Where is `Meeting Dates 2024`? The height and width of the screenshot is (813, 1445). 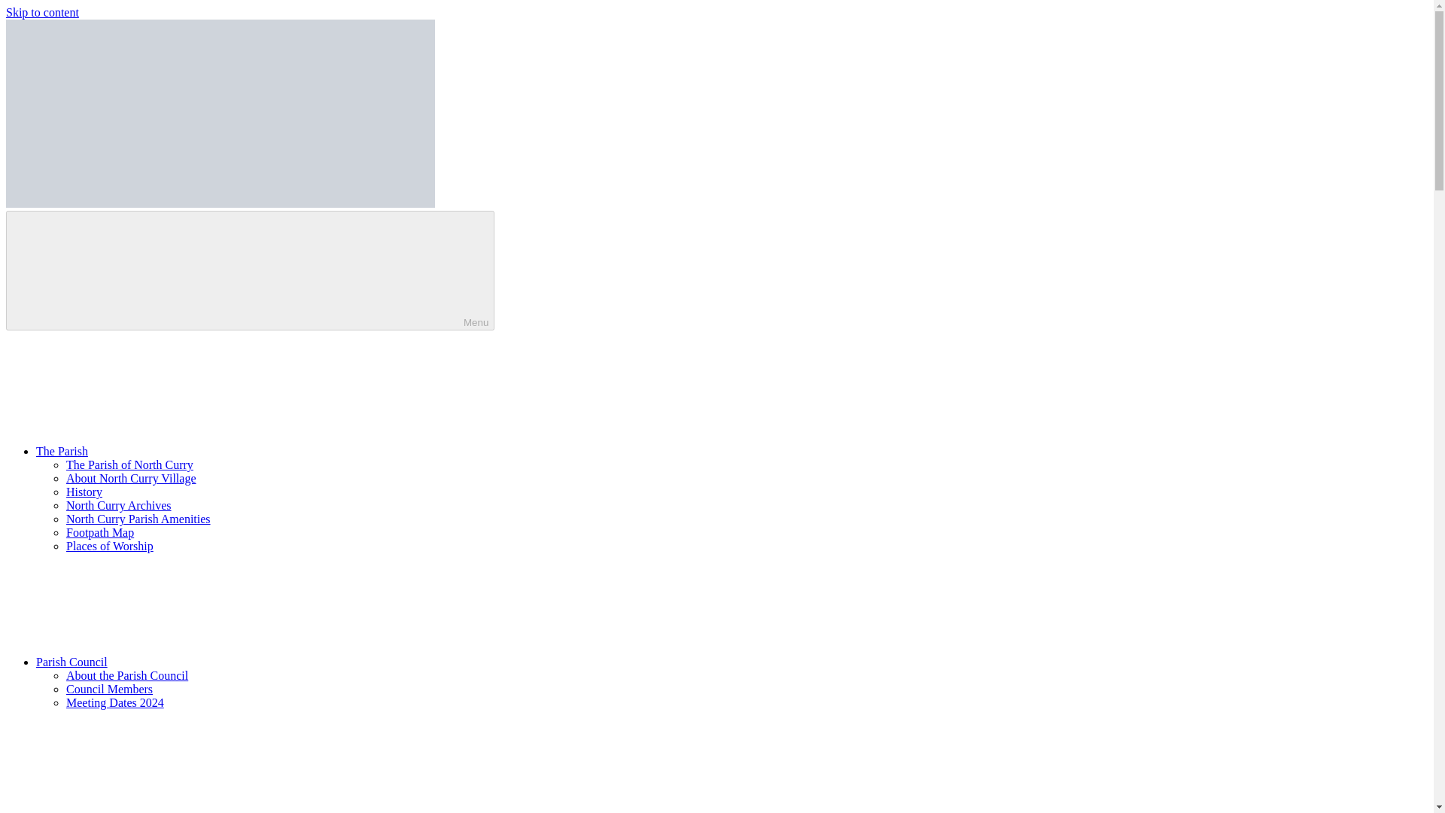 Meeting Dates 2024 is located at coordinates (115, 702).